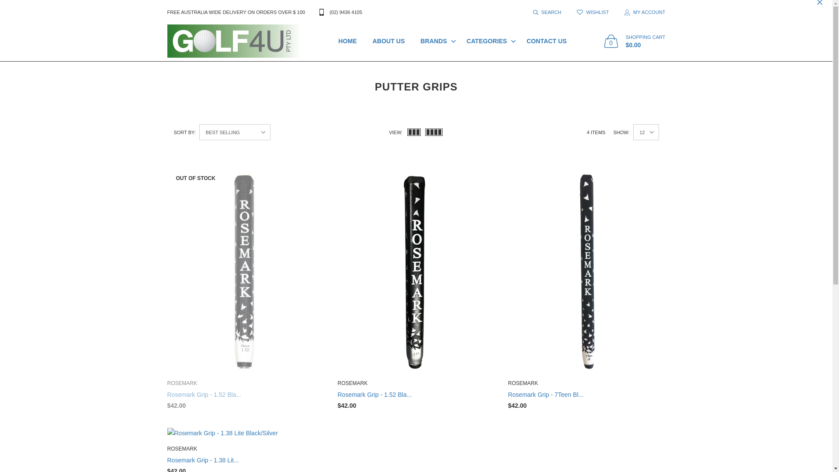 Image resolution: width=839 pixels, height=472 pixels. Describe the element at coordinates (246, 271) in the screenshot. I see `Rosemark Grip - 1.52 Black/White` at that location.